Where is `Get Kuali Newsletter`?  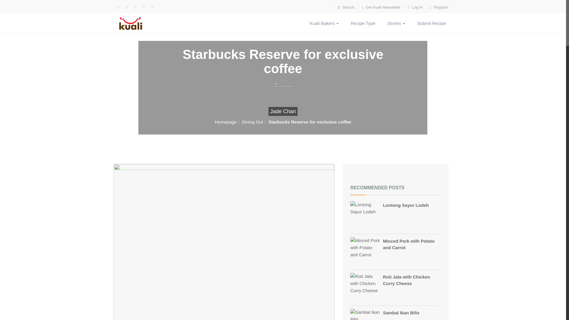 Get Kuali Newsletter is located at coordinates (381, 7).